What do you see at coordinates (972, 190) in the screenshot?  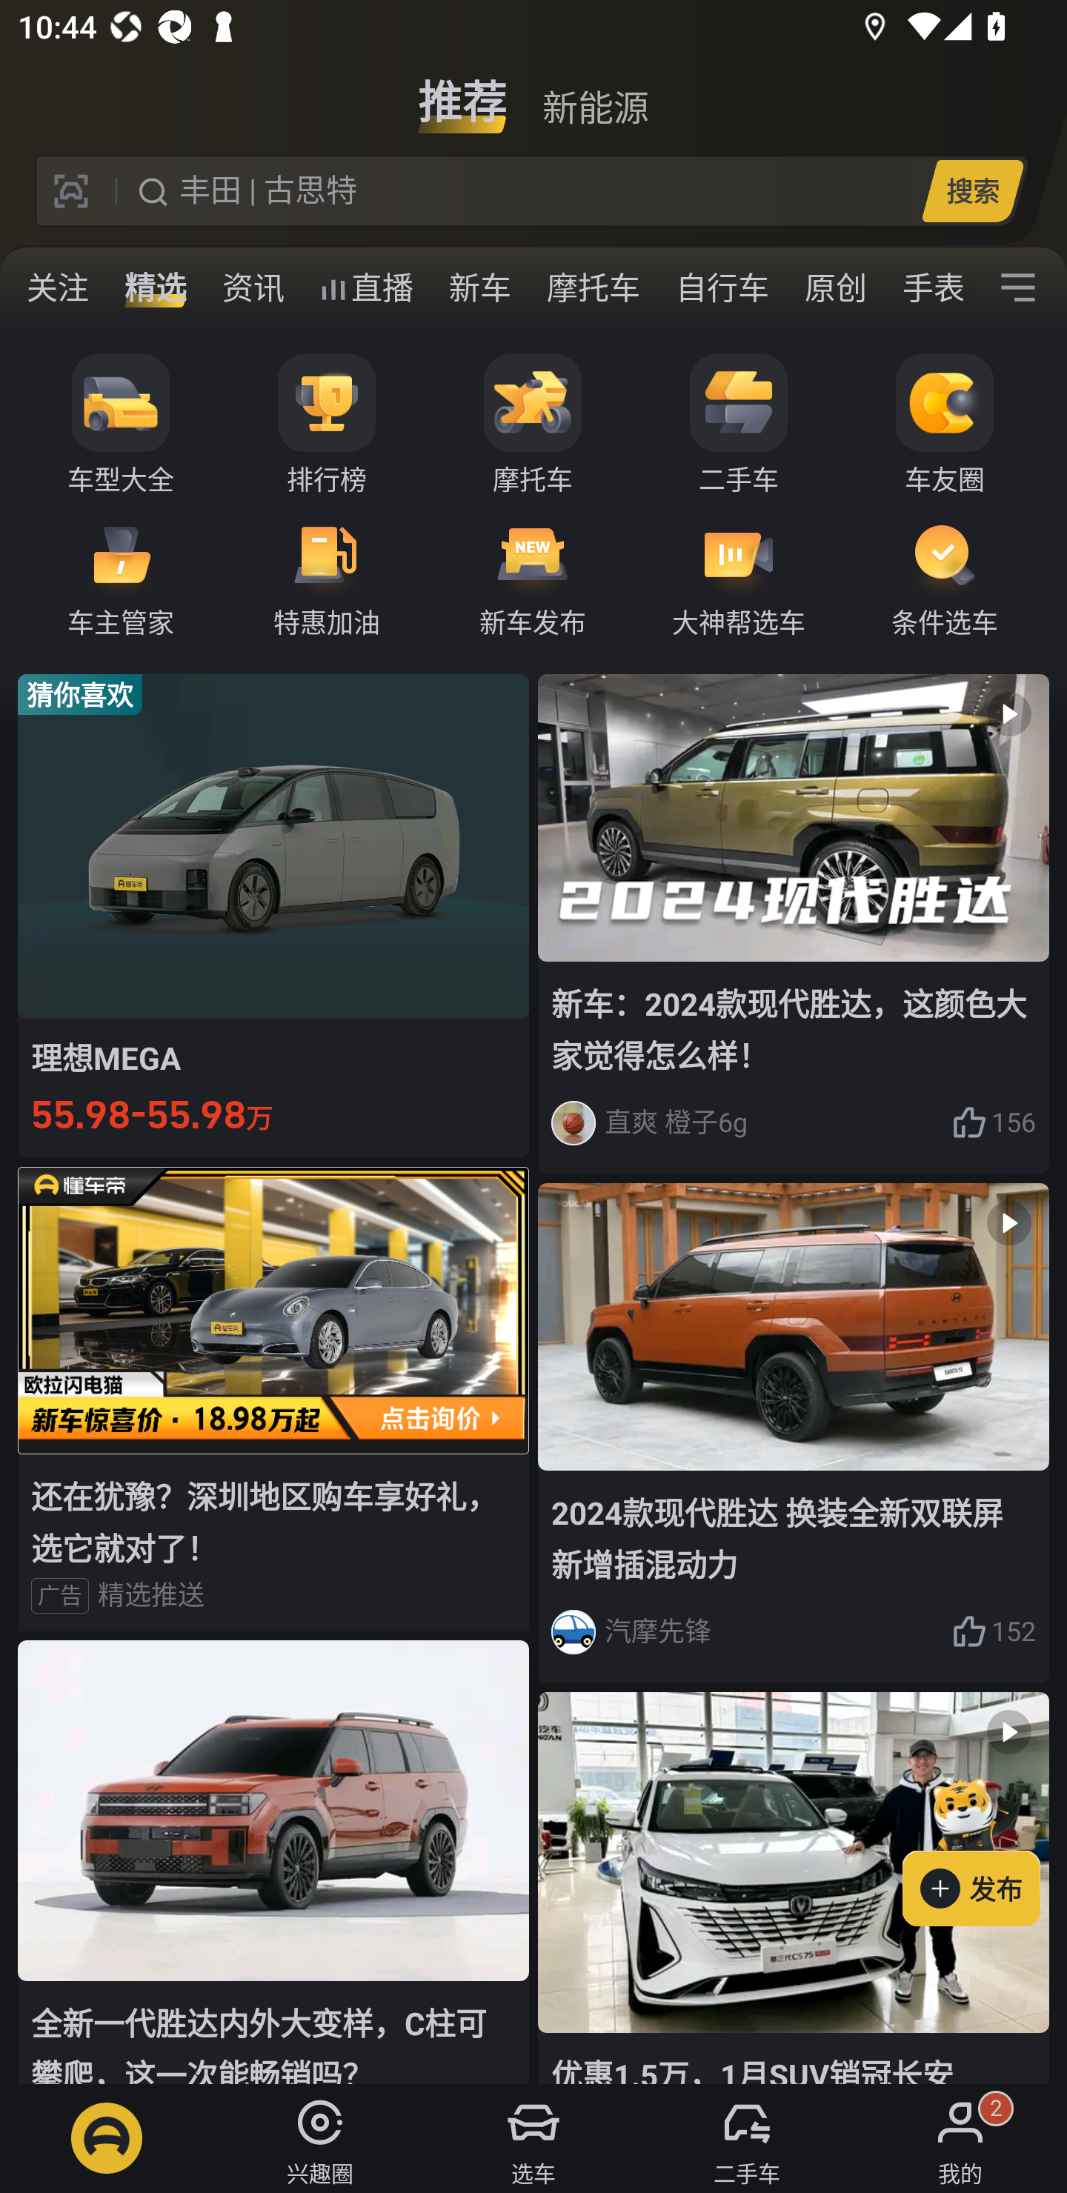 I see `搜索` at bounding box center [972, 190].